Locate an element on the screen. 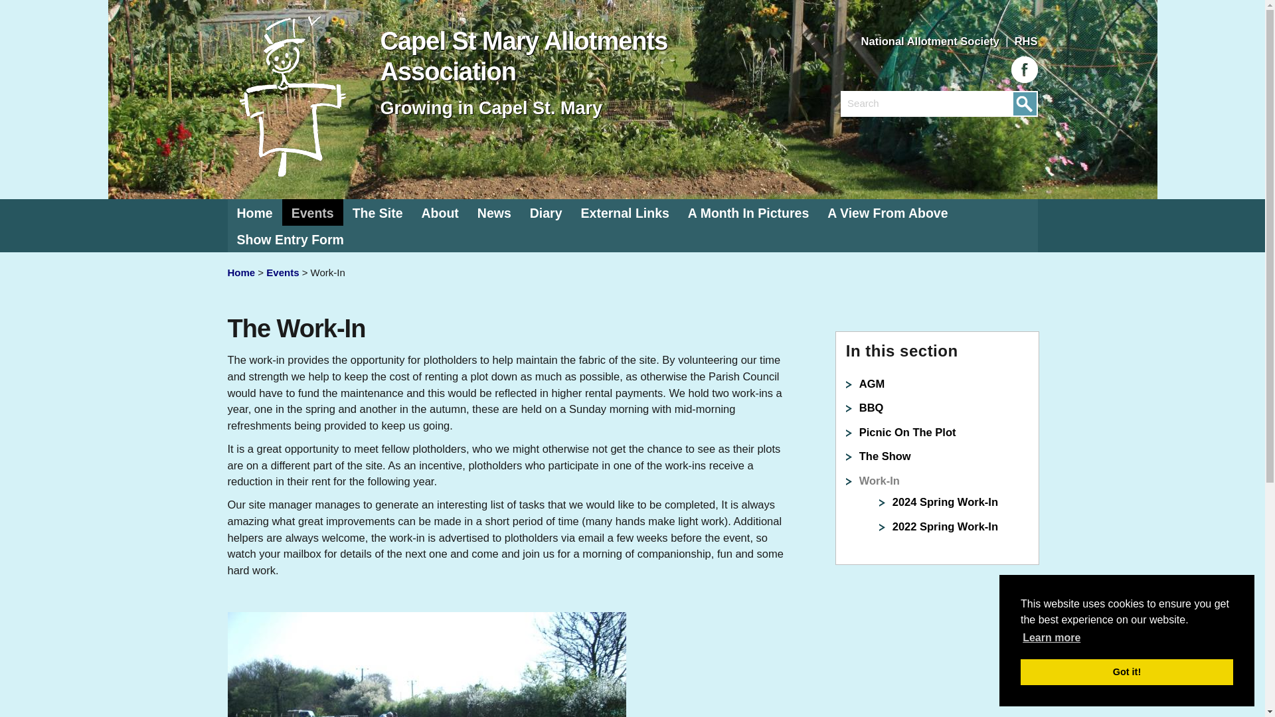  National Allotment Society is located at coordinates (312, 212).